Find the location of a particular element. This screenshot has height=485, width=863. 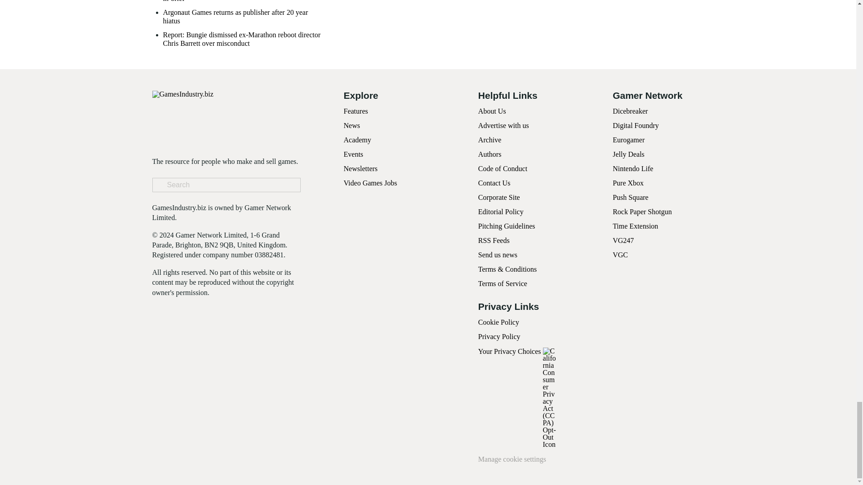

Features is located at coordinates (355, 110).